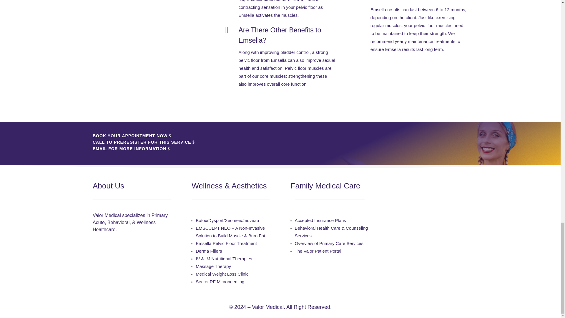 The image size is (565, 318). What do you see at coordinates (130, 136) in the screenshot?
I see `BOOK YOUR APPOINTMENT NOW` at bounding box center [130, 136].